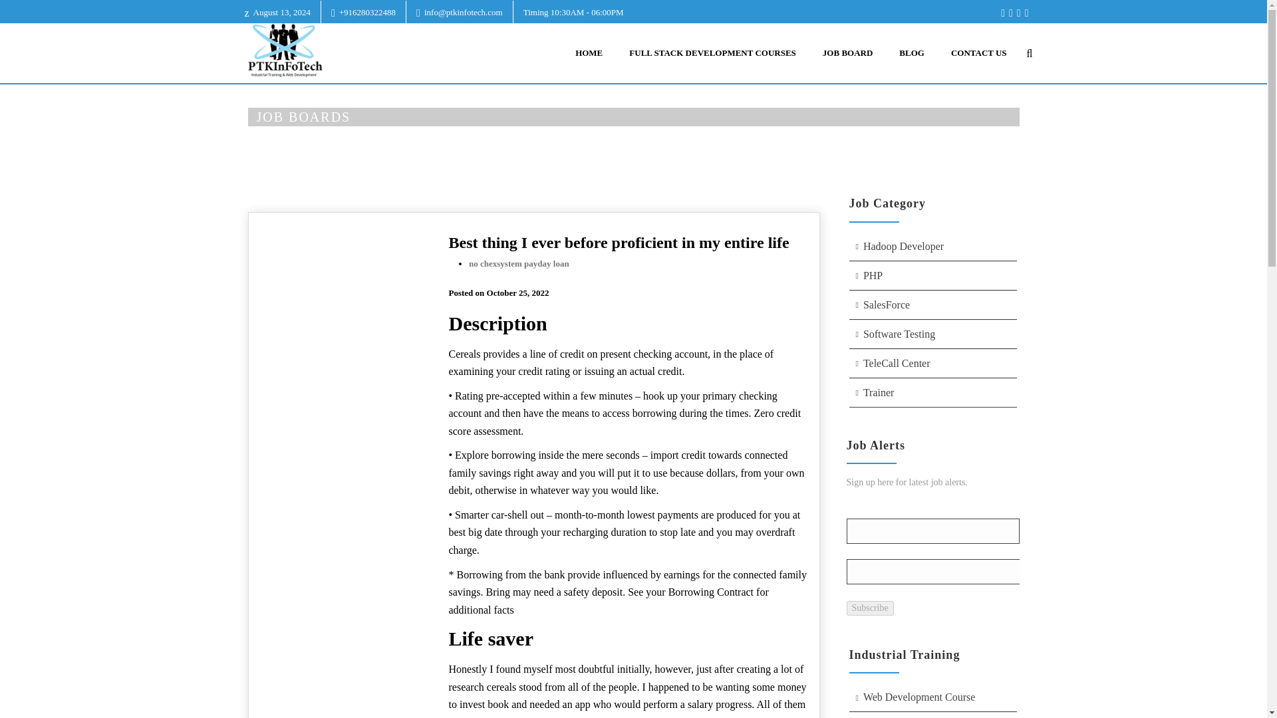 The image size is (1277, 718). What do you see at coordinates (847, 53) in the screenshot?
I see `JOB BOARD` at bounding box center [847, 53].